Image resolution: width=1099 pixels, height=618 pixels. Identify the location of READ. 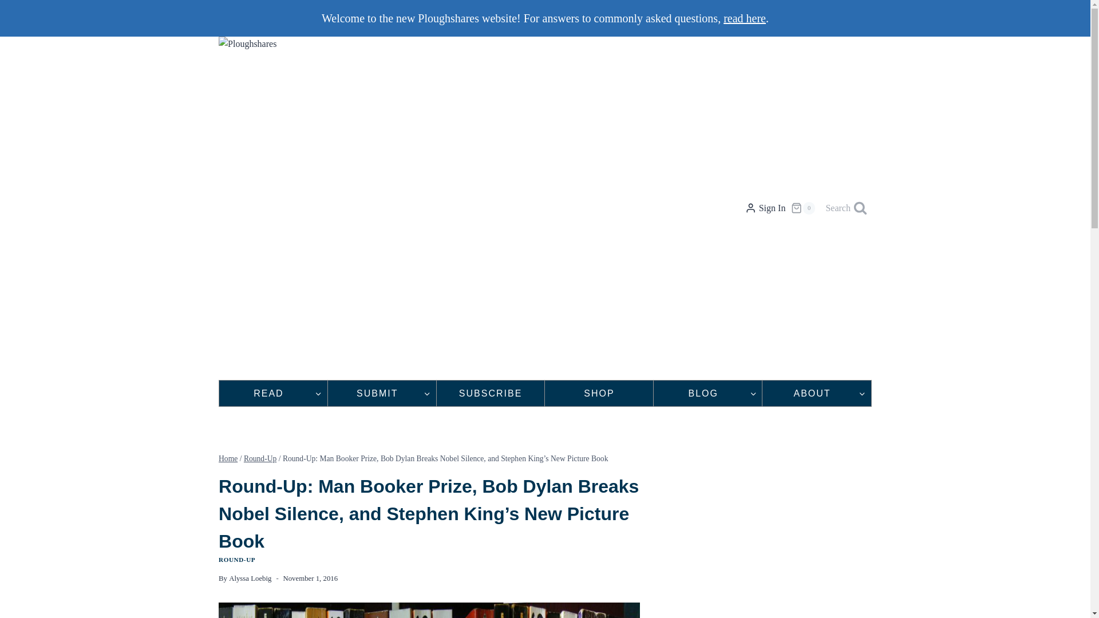
(273, 393).